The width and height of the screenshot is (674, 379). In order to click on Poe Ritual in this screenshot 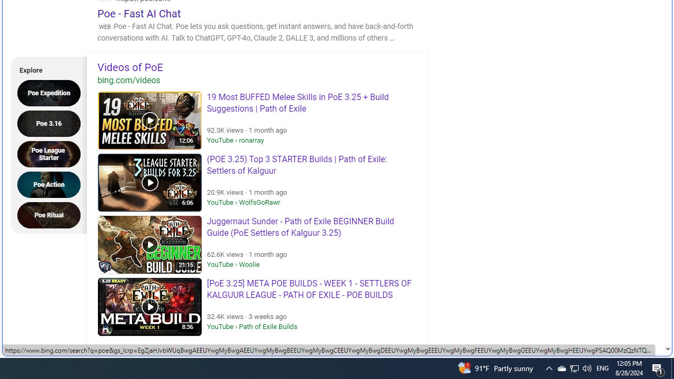, I will do `click(52, 215)`.